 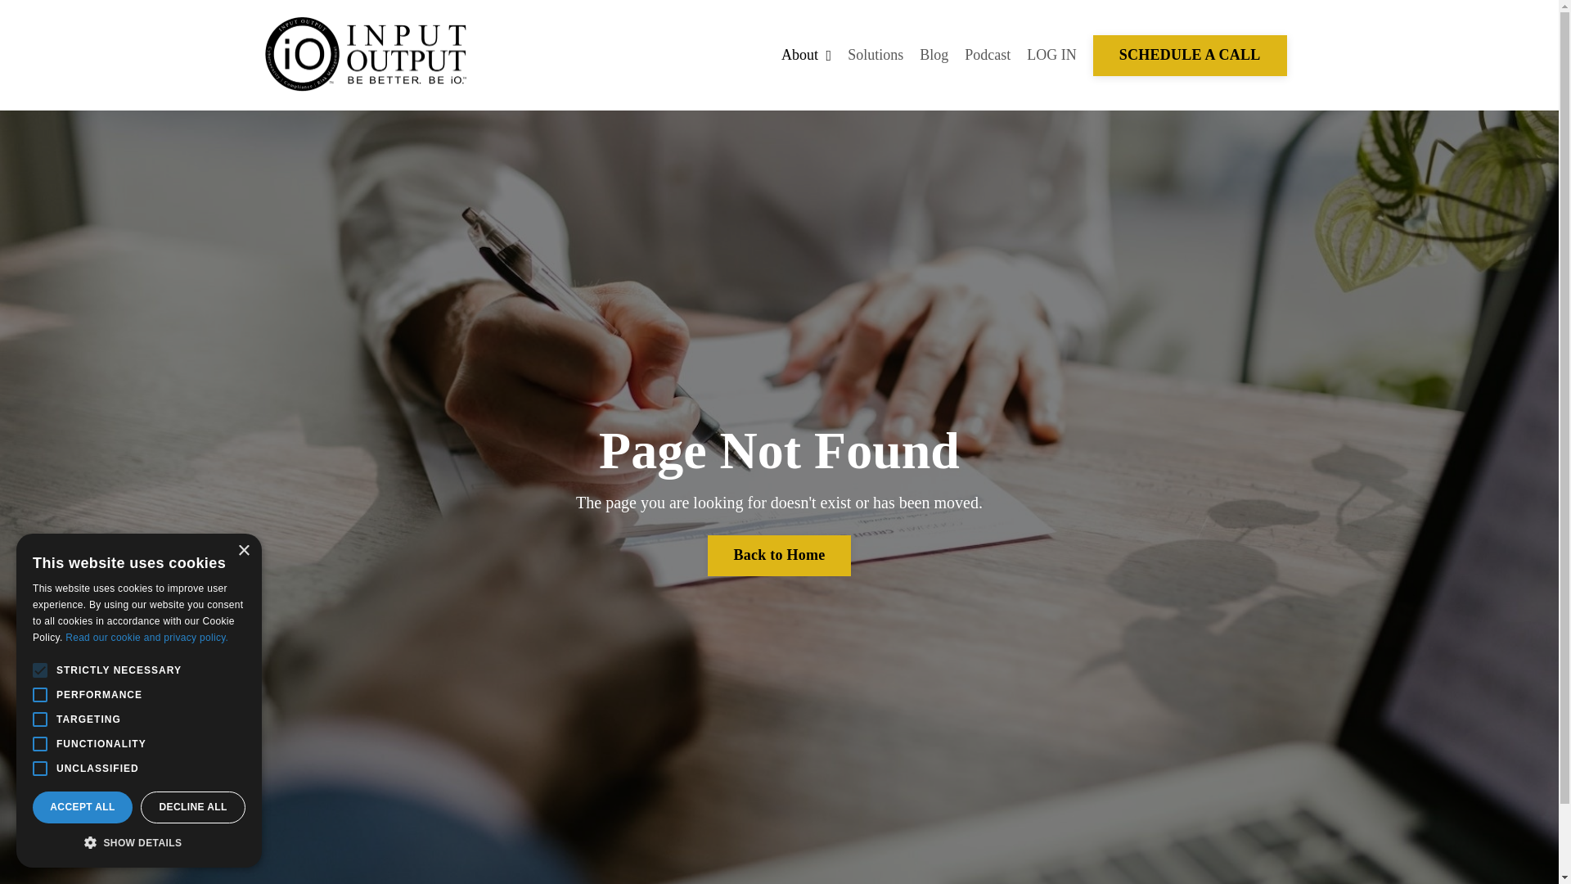 I want to click on SCHEDULE A CALL, so click(x=1190, y=56).